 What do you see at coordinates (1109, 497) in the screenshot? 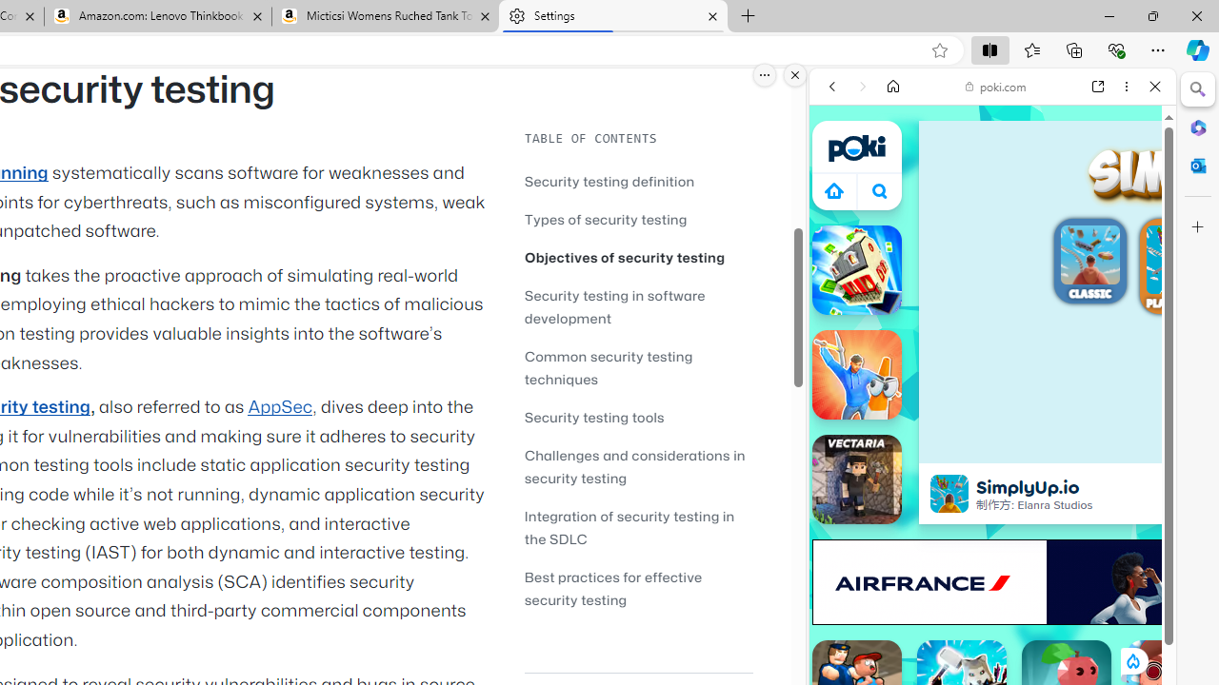
I see `Show More Shooting Games` at bounding box center [1109, 497].